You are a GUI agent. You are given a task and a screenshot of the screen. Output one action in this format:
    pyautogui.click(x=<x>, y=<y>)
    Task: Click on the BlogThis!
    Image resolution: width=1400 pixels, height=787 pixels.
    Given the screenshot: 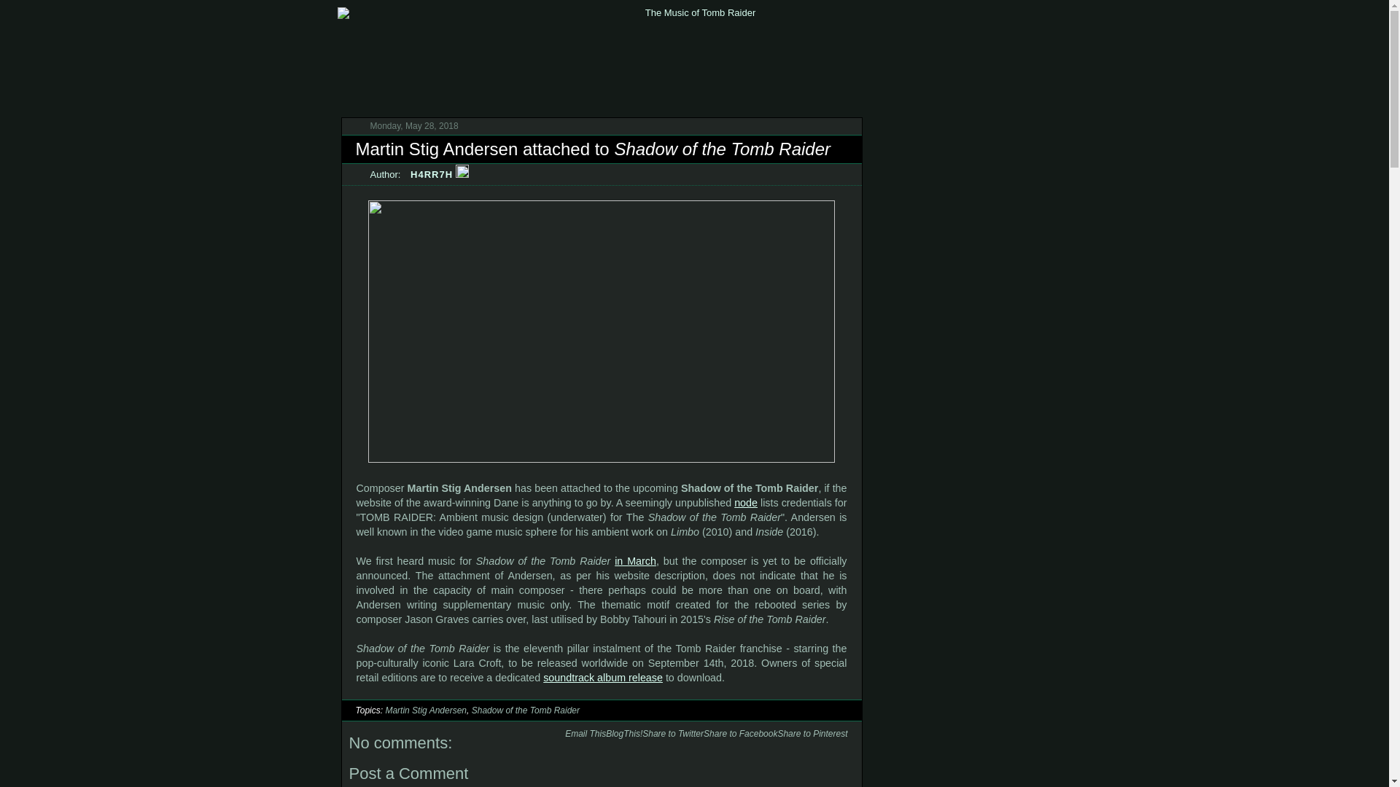 What is the action you would take?
    pyautogui.click(x=624, y=734)
    